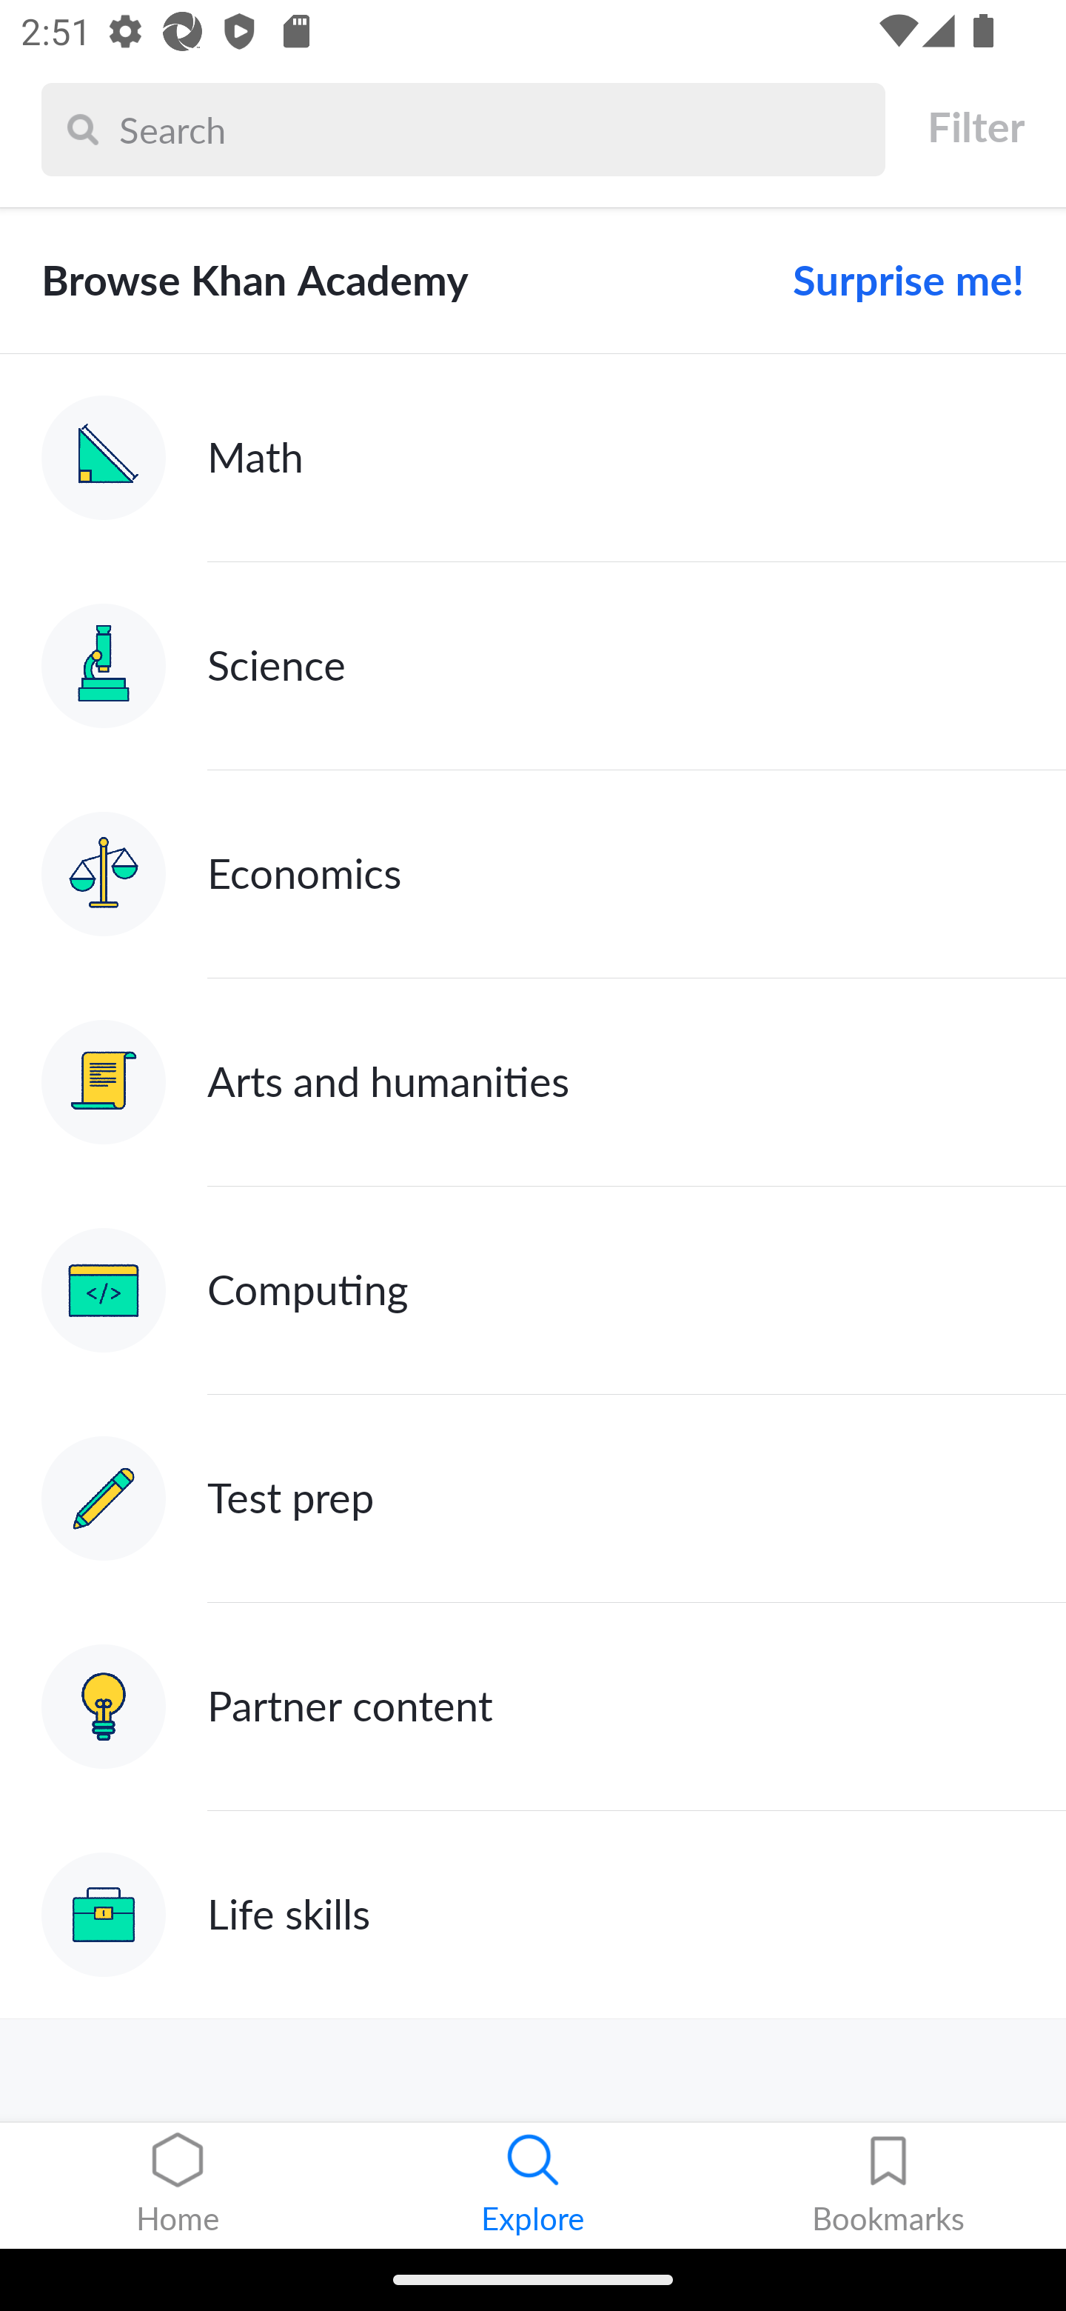  What do you see at coordinates (178, 2186) in the screenshot?
I see `Home` at bounding box center [178, 2186].